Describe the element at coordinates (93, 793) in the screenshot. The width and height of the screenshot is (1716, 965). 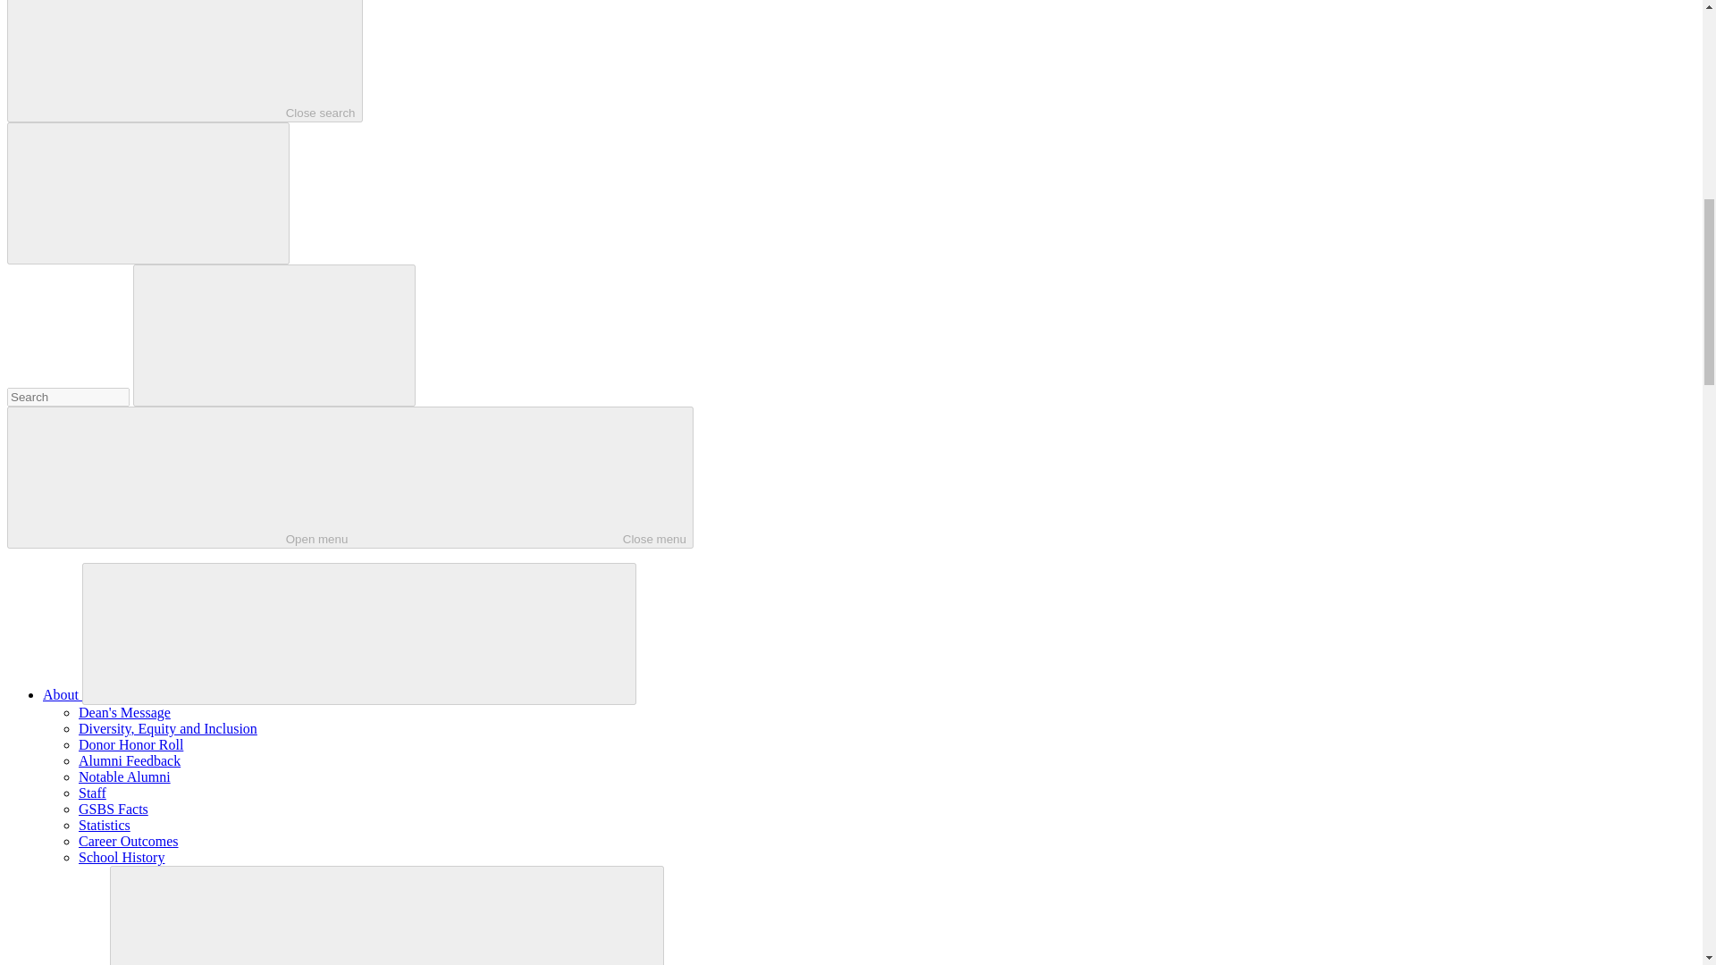
I see `Donor Honor Roll` at that location.